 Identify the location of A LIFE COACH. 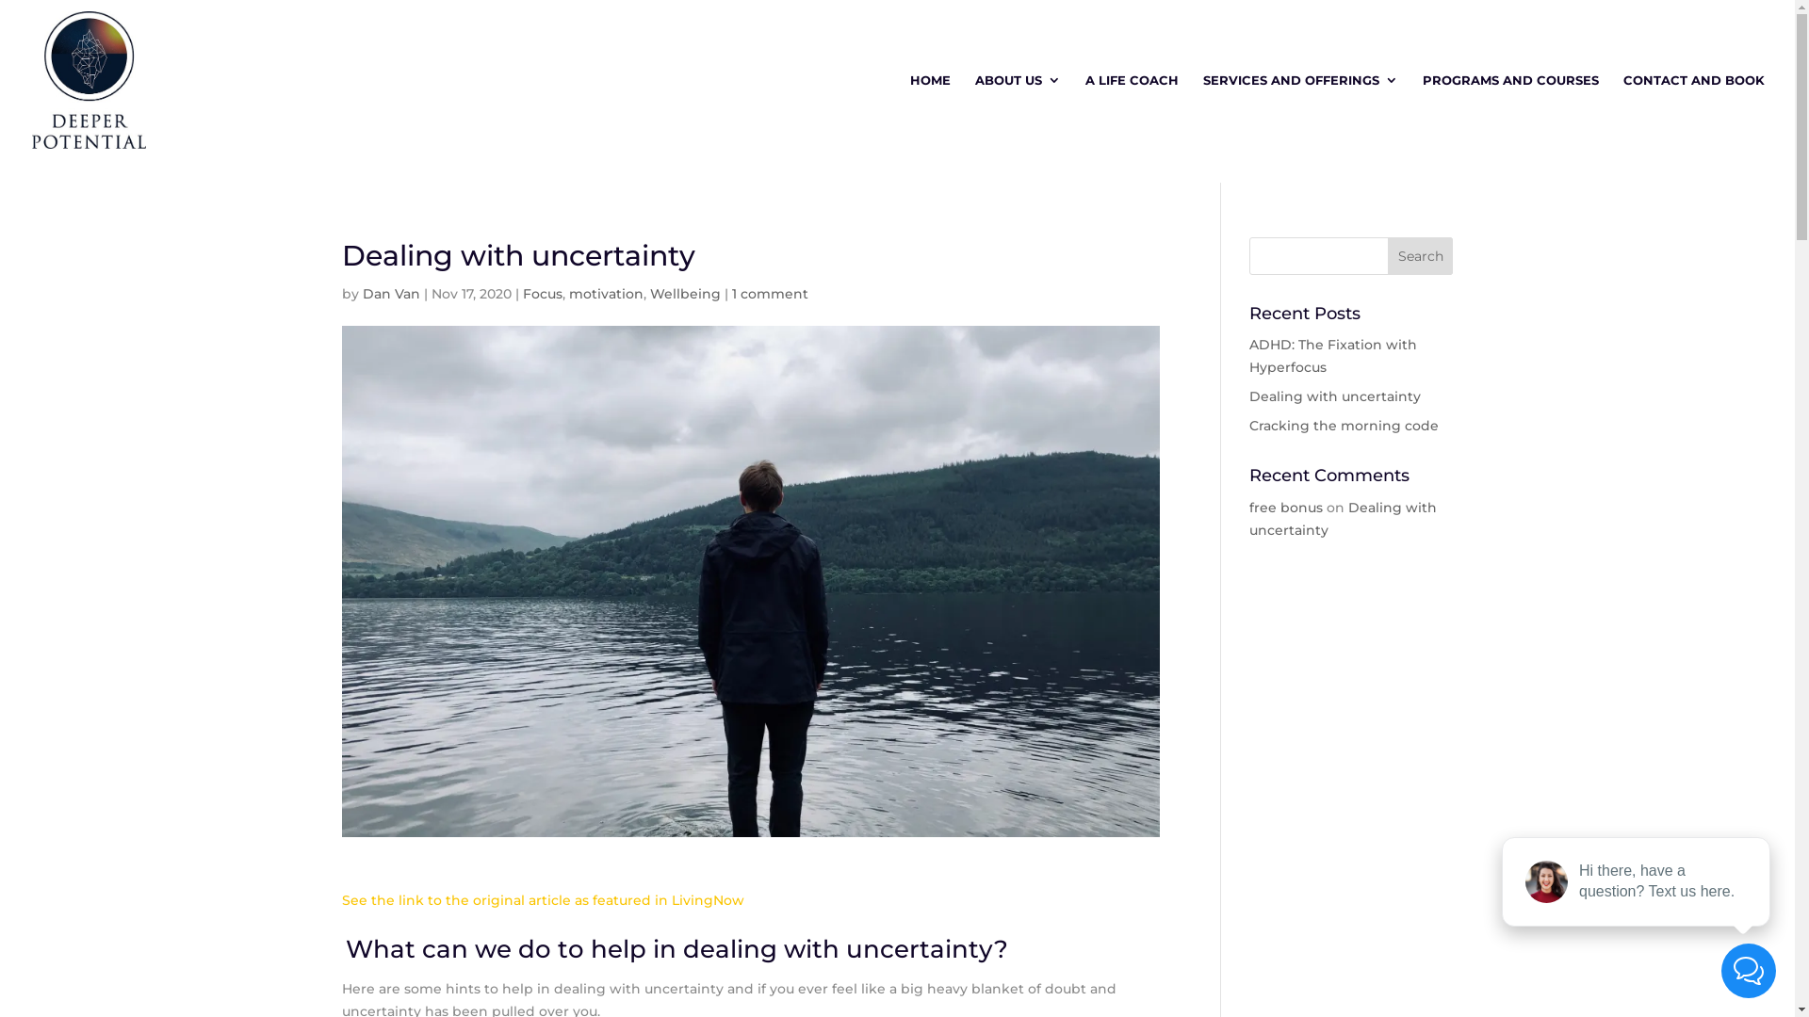
(1133, 117).